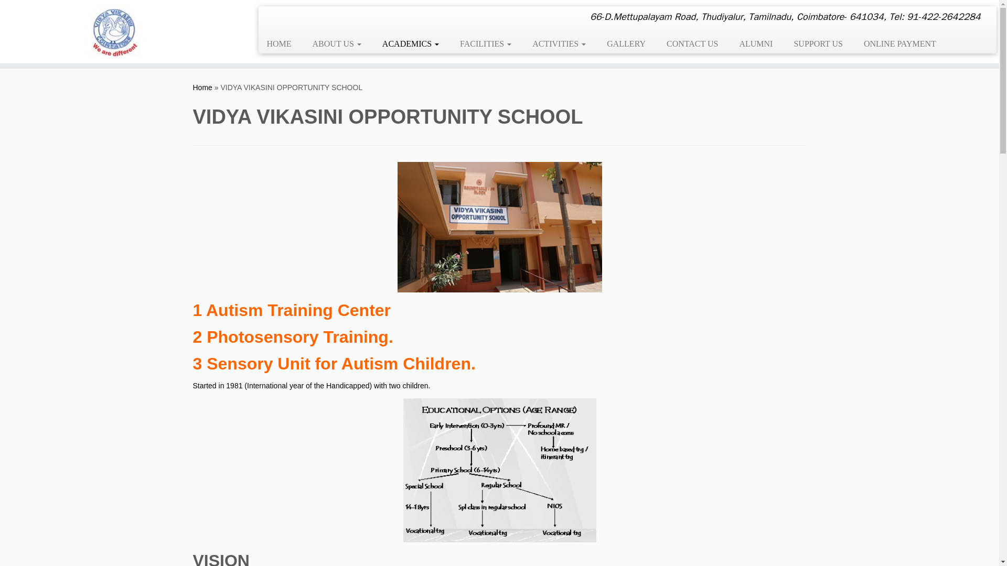  I want to click on VIDYA VIKASINI INSTITUTIONS, so click(202, 87).